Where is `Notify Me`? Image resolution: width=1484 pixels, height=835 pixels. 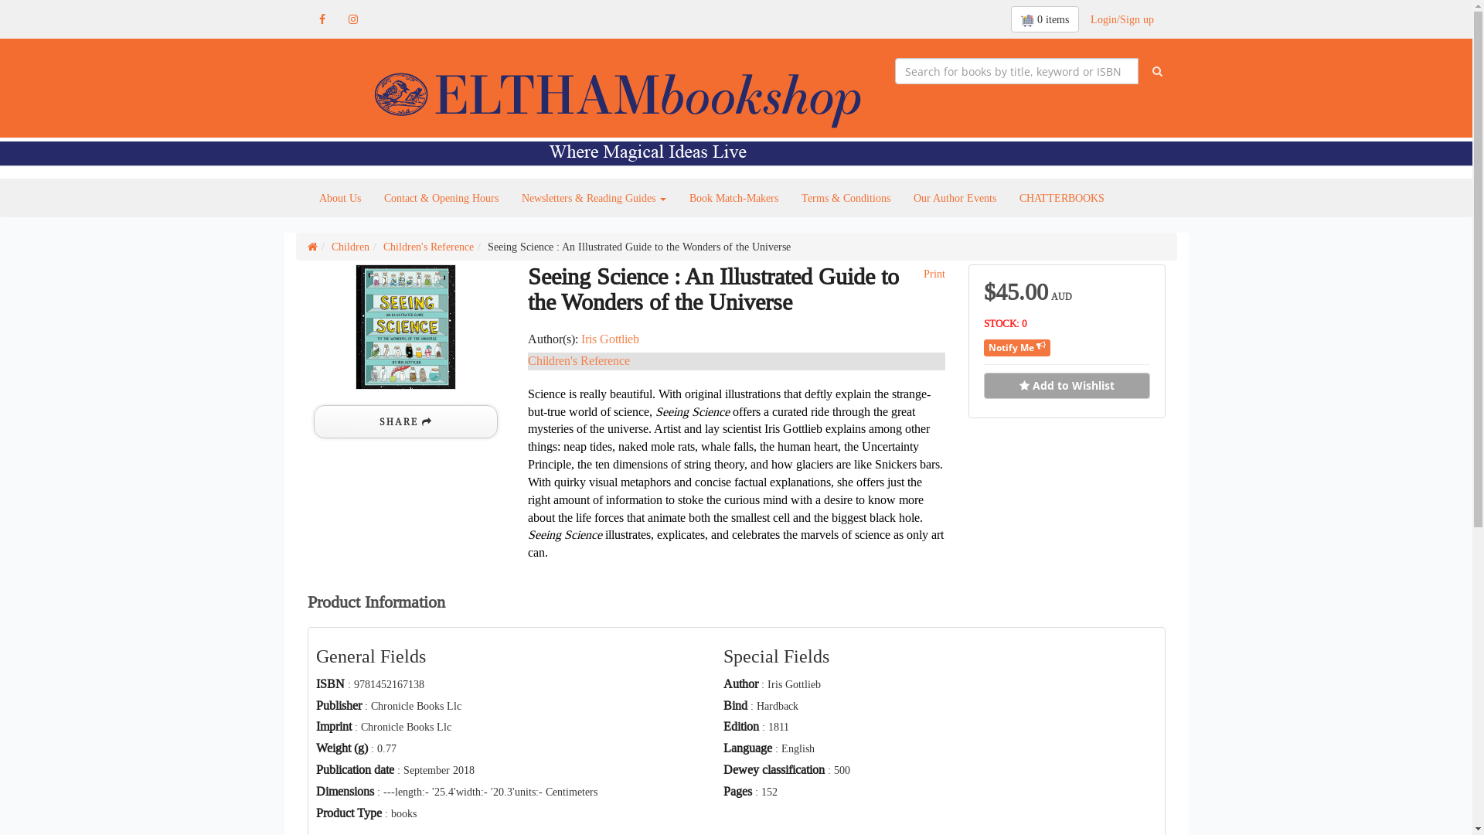
Notify Me is located at coordinates (1017, 348).